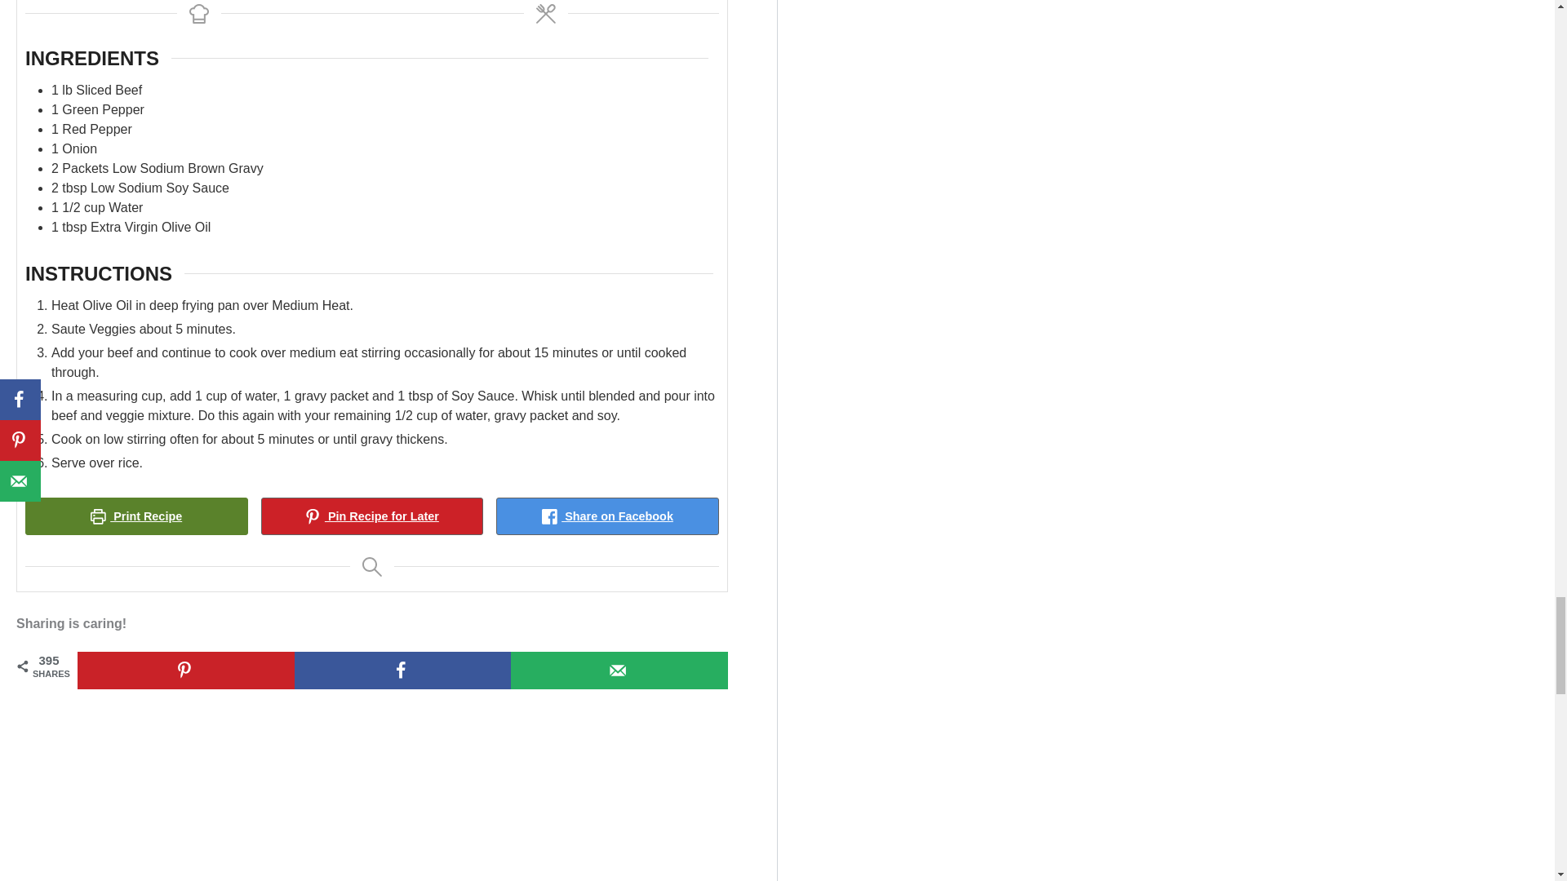 This screenshot has width=1567, height=881. What do you see at coordinates (372, 516) in the screenshot?
I see `Pin Recipe for Later` at bounding box center [372, 516].